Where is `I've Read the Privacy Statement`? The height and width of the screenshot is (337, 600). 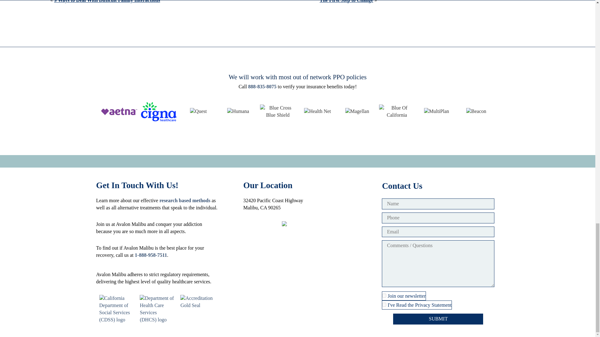 I've Read the Privacy Statement is located at coordinates (384, 305).